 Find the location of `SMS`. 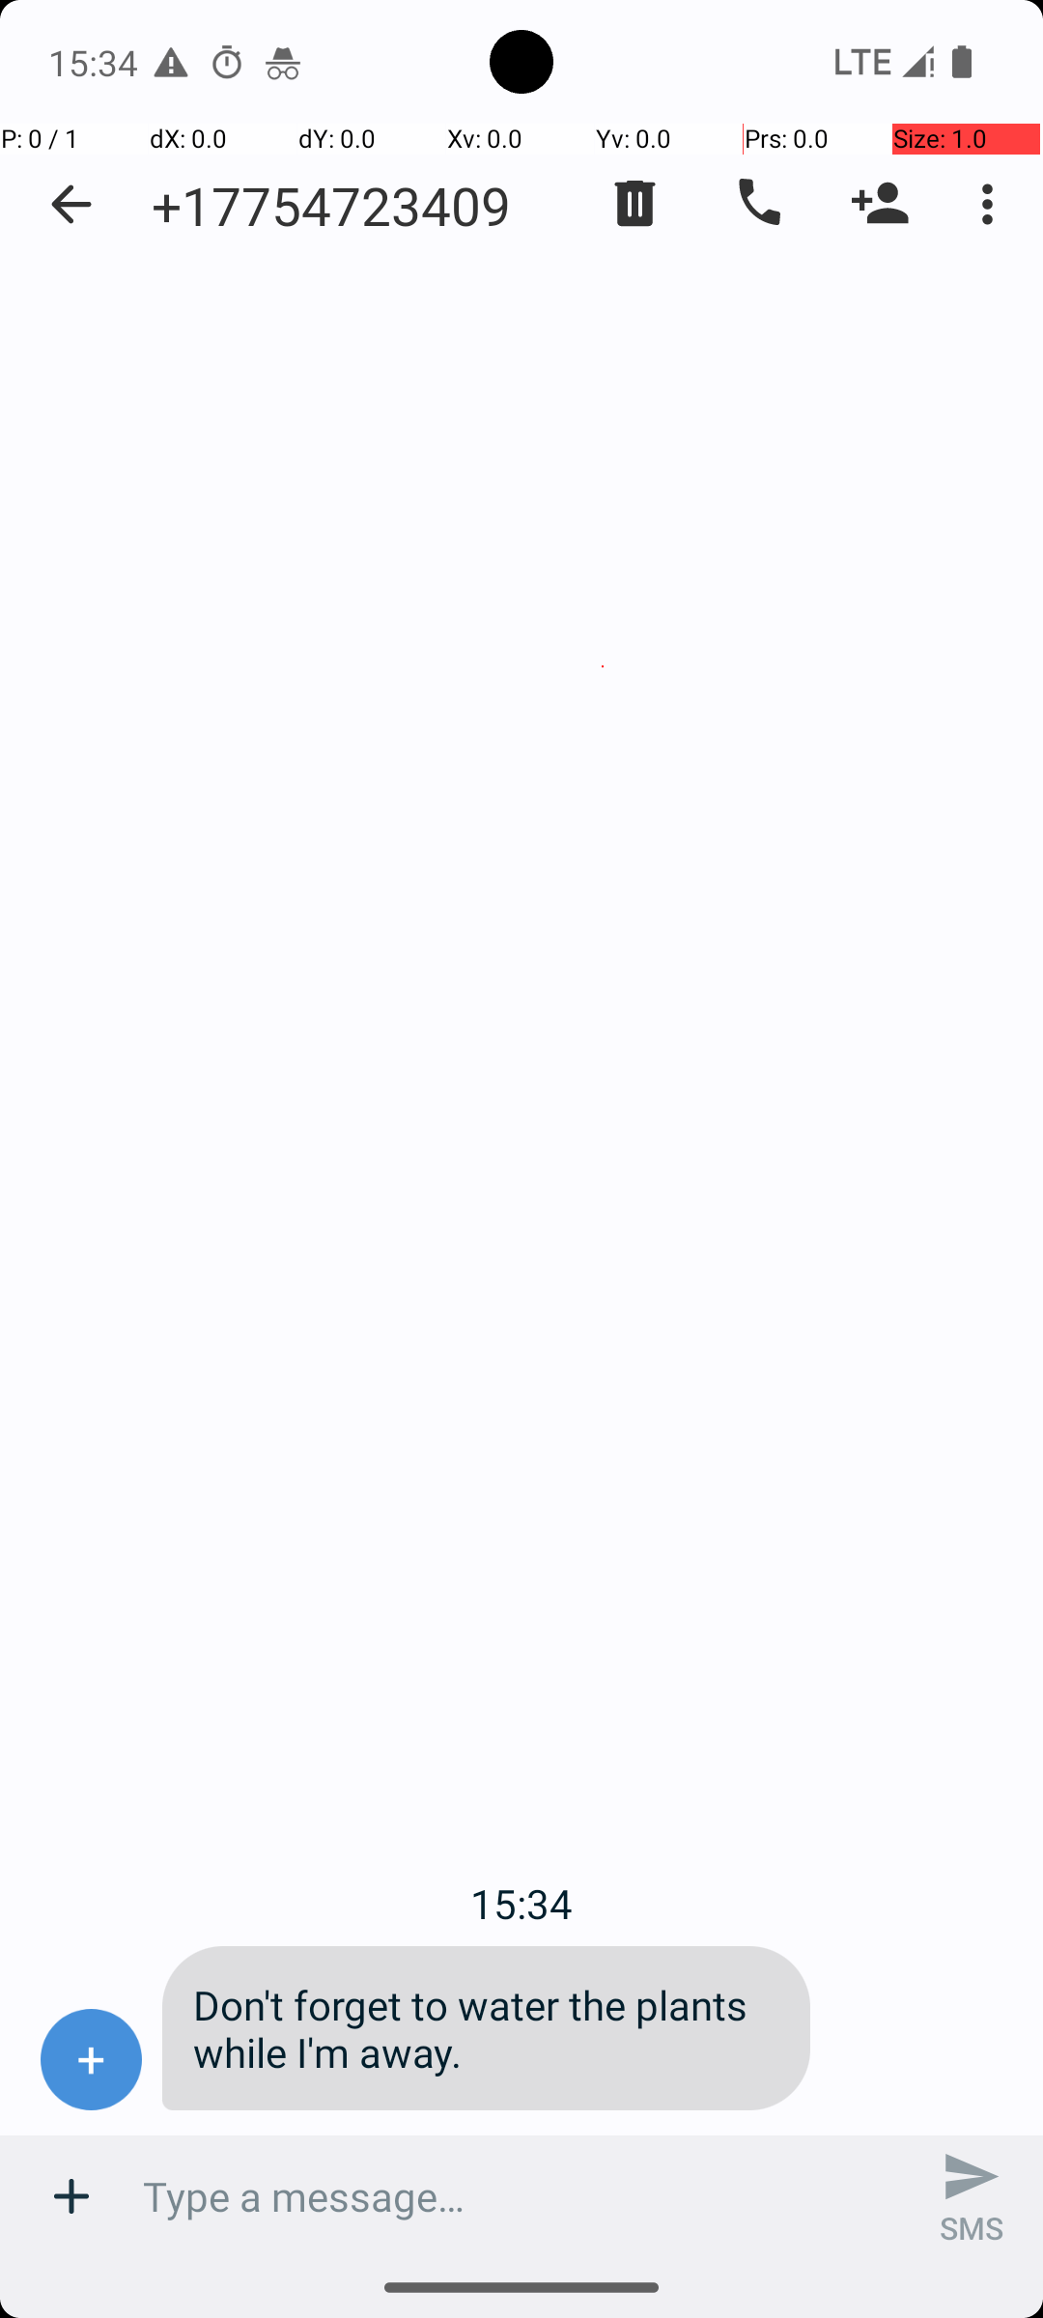

SMS is located at coordinates (972, 2196).